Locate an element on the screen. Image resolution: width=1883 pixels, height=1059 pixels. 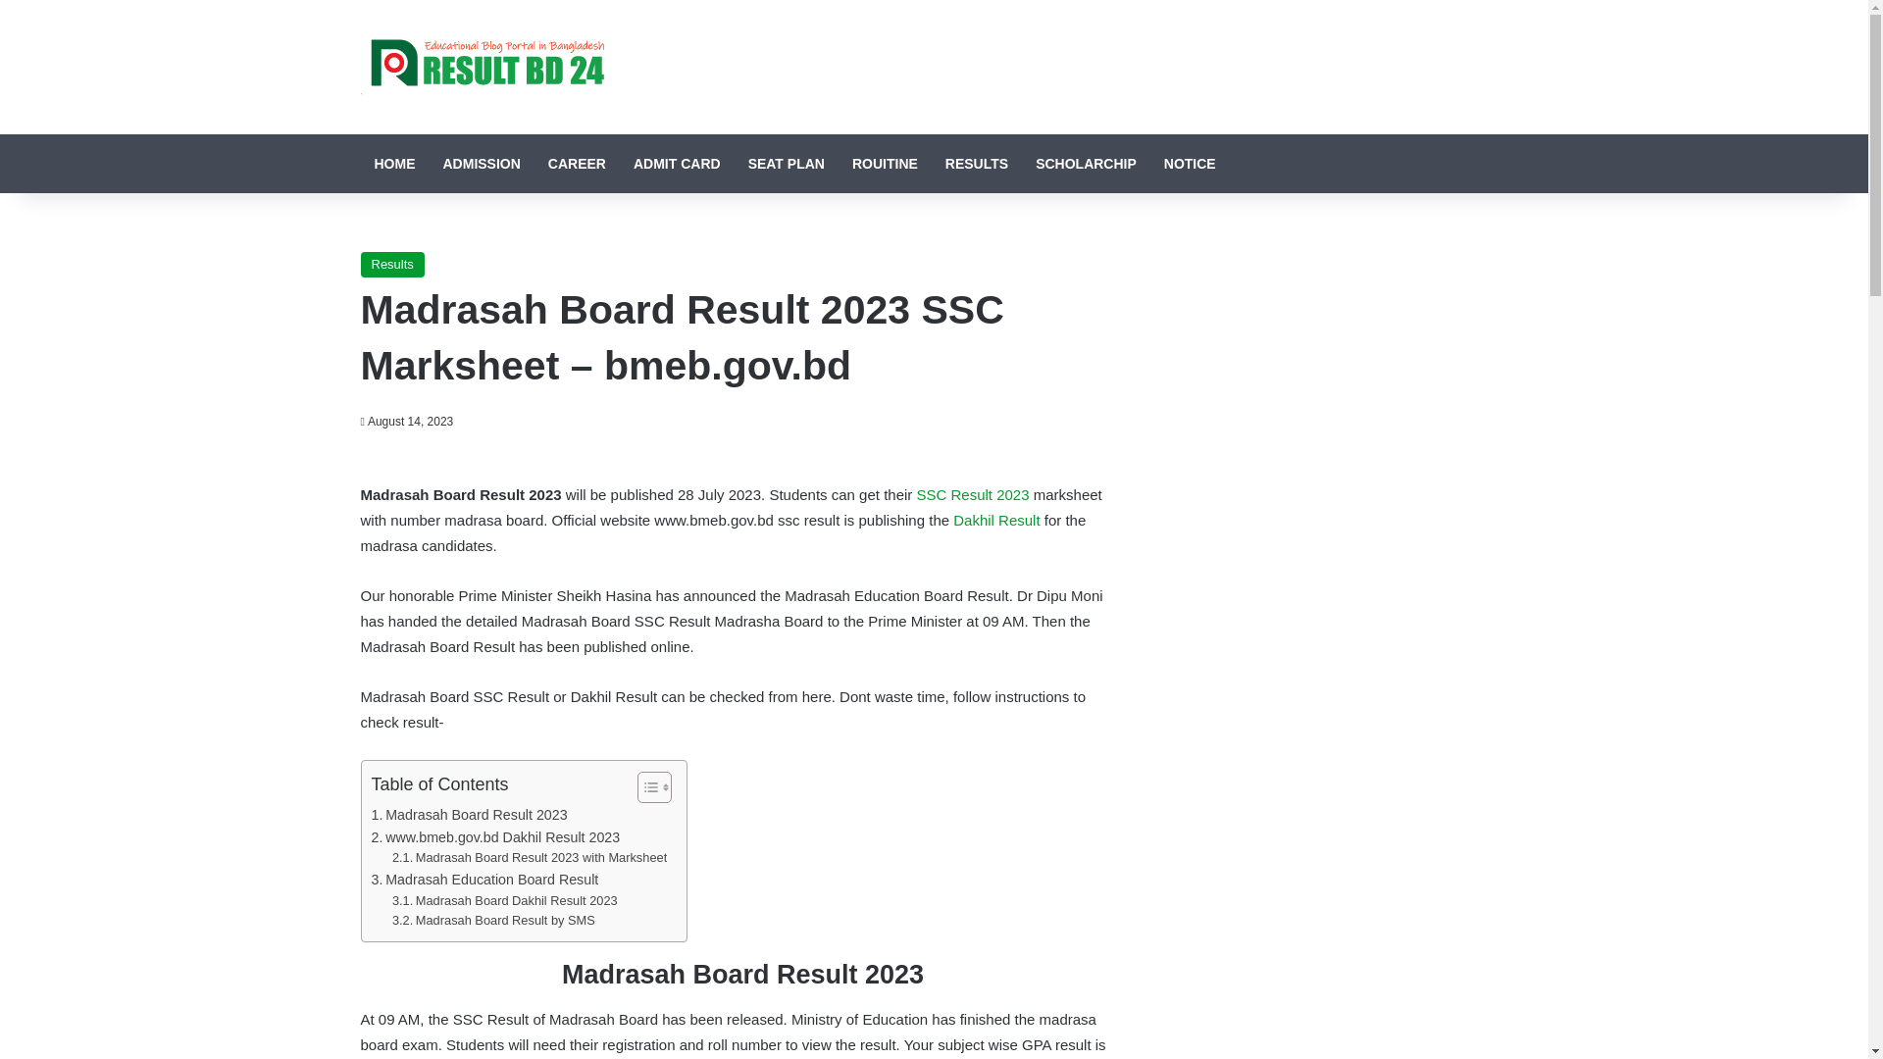
Madrasah Board Dakhil Result 2023 is located at coordinates (504, 901).